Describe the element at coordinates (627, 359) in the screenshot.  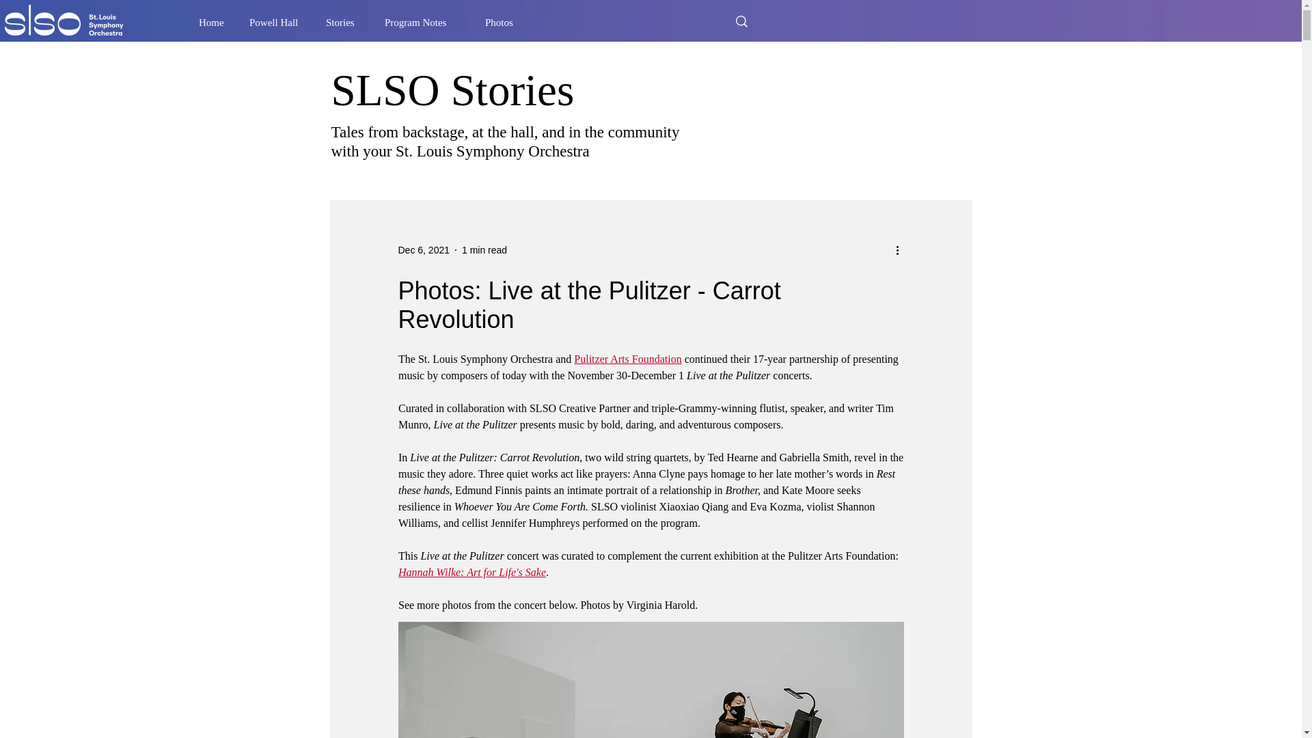
I see `Pulitzer Arts Foundation` at that location.